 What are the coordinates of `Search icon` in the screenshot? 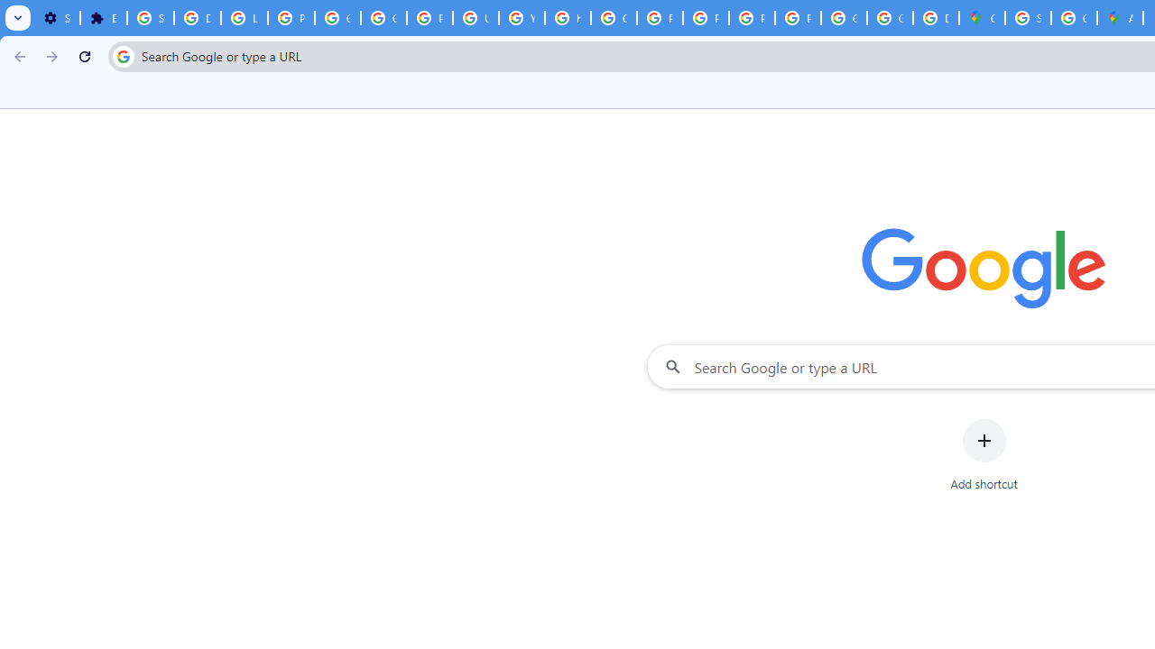 It's located at (123, 56).